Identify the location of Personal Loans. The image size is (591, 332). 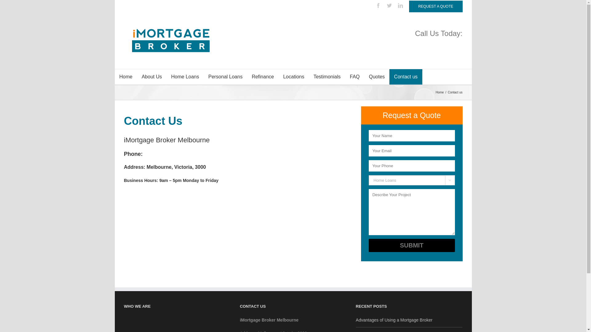
(225, 77).